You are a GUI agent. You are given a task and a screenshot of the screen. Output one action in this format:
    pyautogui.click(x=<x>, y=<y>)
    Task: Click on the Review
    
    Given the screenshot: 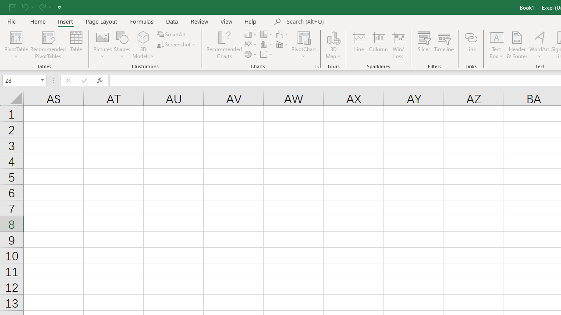 What is the action you would take?
    pyautogui.click(x=199, y=21)
    